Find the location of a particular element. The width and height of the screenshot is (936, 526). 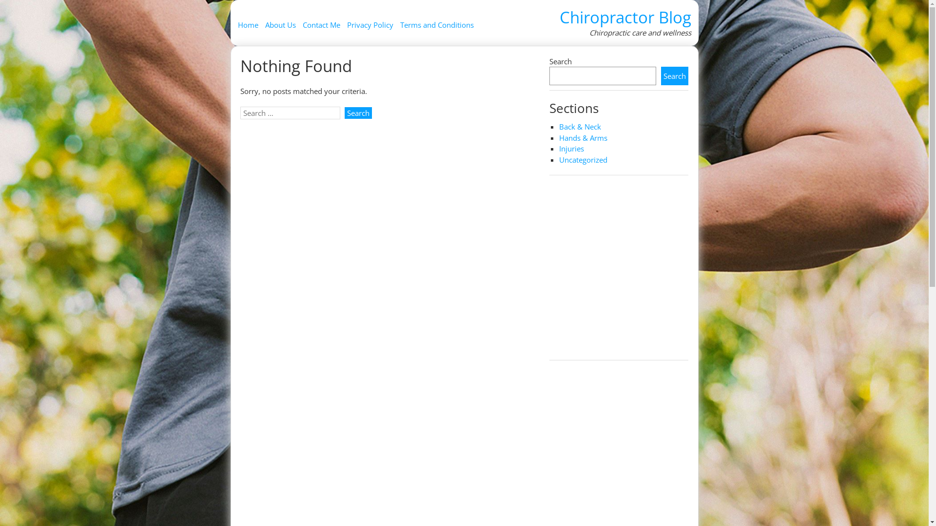

Back & Neck is located at coordinates (580, 127).